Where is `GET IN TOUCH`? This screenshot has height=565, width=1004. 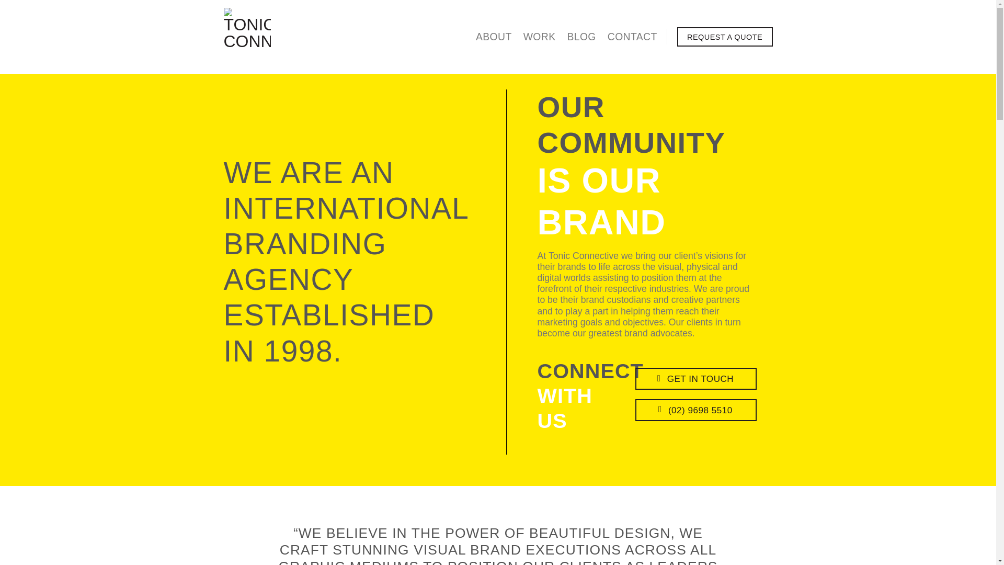
GET IN TOUCH is located at coordinates (696, 379).